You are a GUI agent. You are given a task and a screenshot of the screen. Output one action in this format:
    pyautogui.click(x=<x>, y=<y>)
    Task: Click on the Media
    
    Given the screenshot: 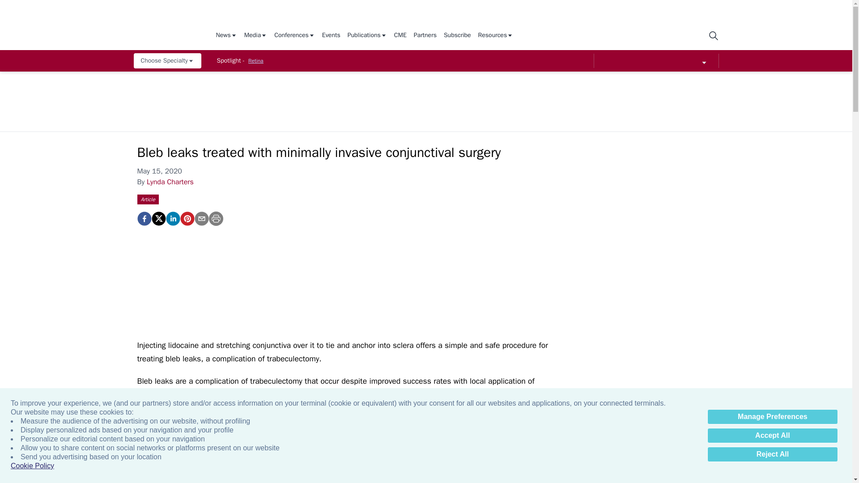 What is the action you would take?
    pyautogui.click(x=255, y=36)
    